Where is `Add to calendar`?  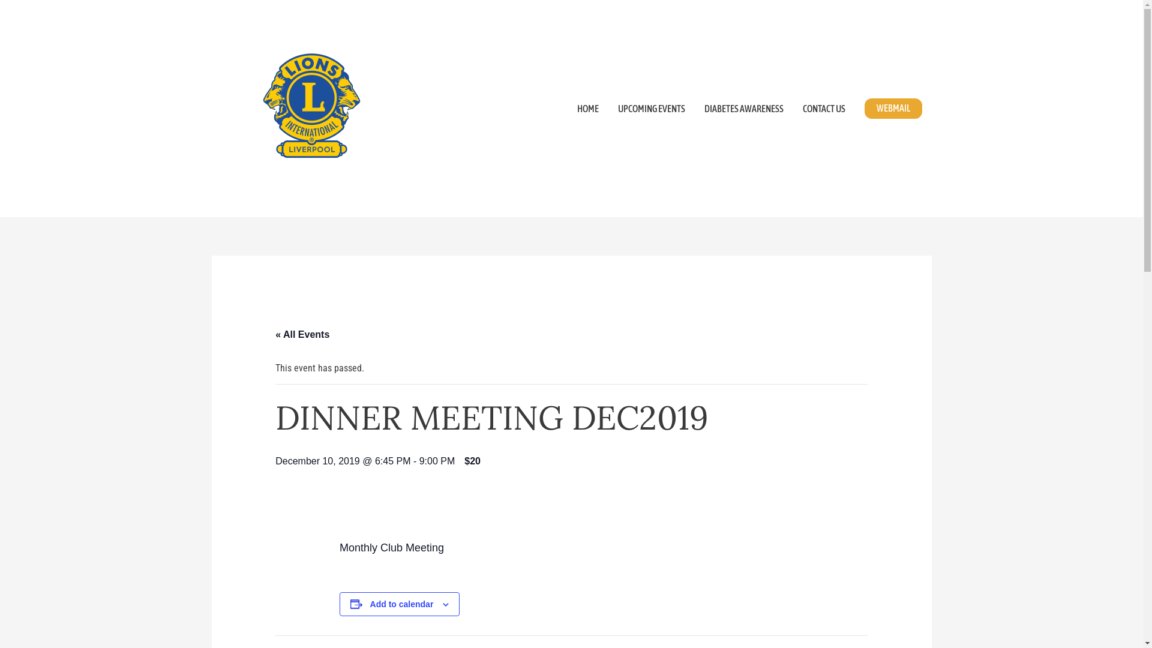 Add to calendar is located at coordinates (402, 604).